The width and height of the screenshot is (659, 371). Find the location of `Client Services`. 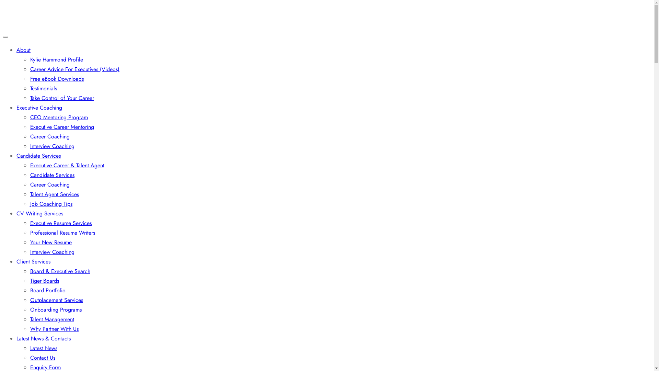

Client Services is located at coordinates (34, 262).